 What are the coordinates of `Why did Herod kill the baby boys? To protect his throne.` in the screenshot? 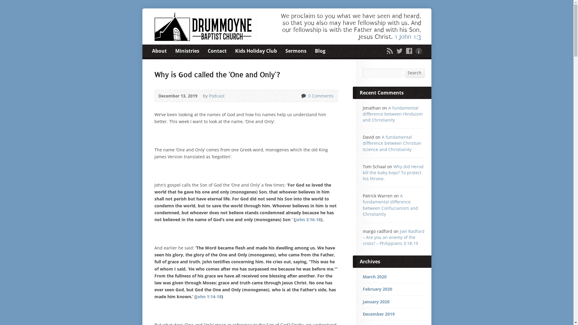 It's located at (393, 173).